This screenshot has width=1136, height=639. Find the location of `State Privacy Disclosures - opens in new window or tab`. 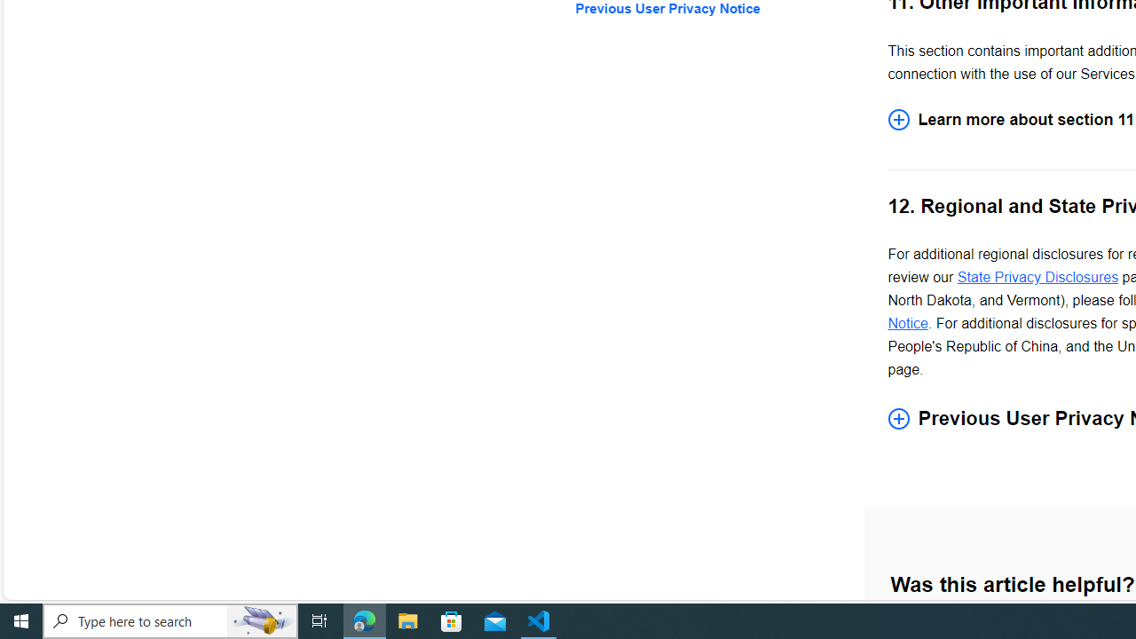

State Privacy Disclosures - opens in new window or tab is located at coordinates (1037, 277).